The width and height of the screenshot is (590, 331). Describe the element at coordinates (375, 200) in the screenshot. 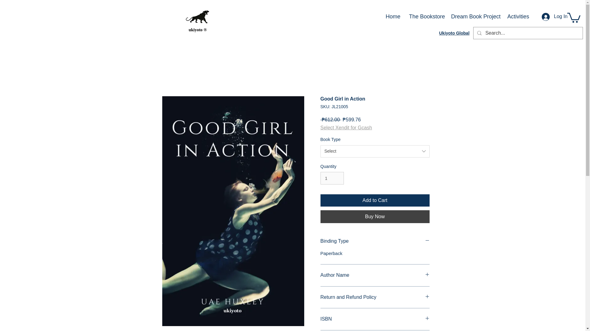

I see `Add to Cart` at that location.